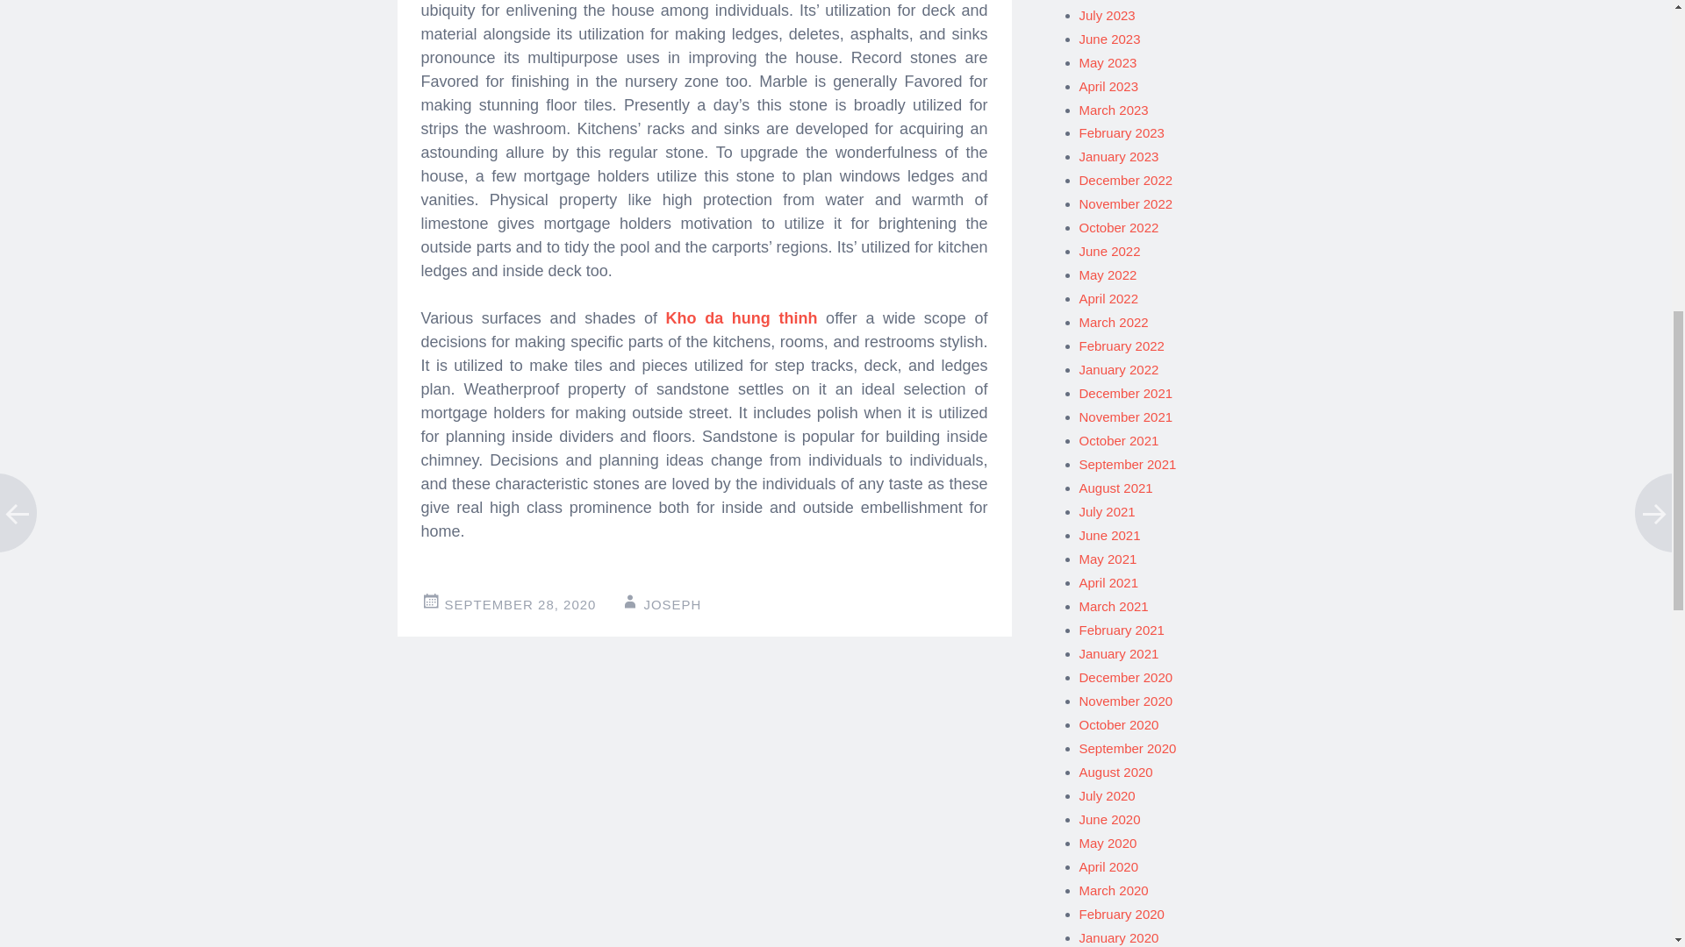 This screenshot has height=947, width=1685. I want to click on Kho da hung thinh, so click(741, 317).